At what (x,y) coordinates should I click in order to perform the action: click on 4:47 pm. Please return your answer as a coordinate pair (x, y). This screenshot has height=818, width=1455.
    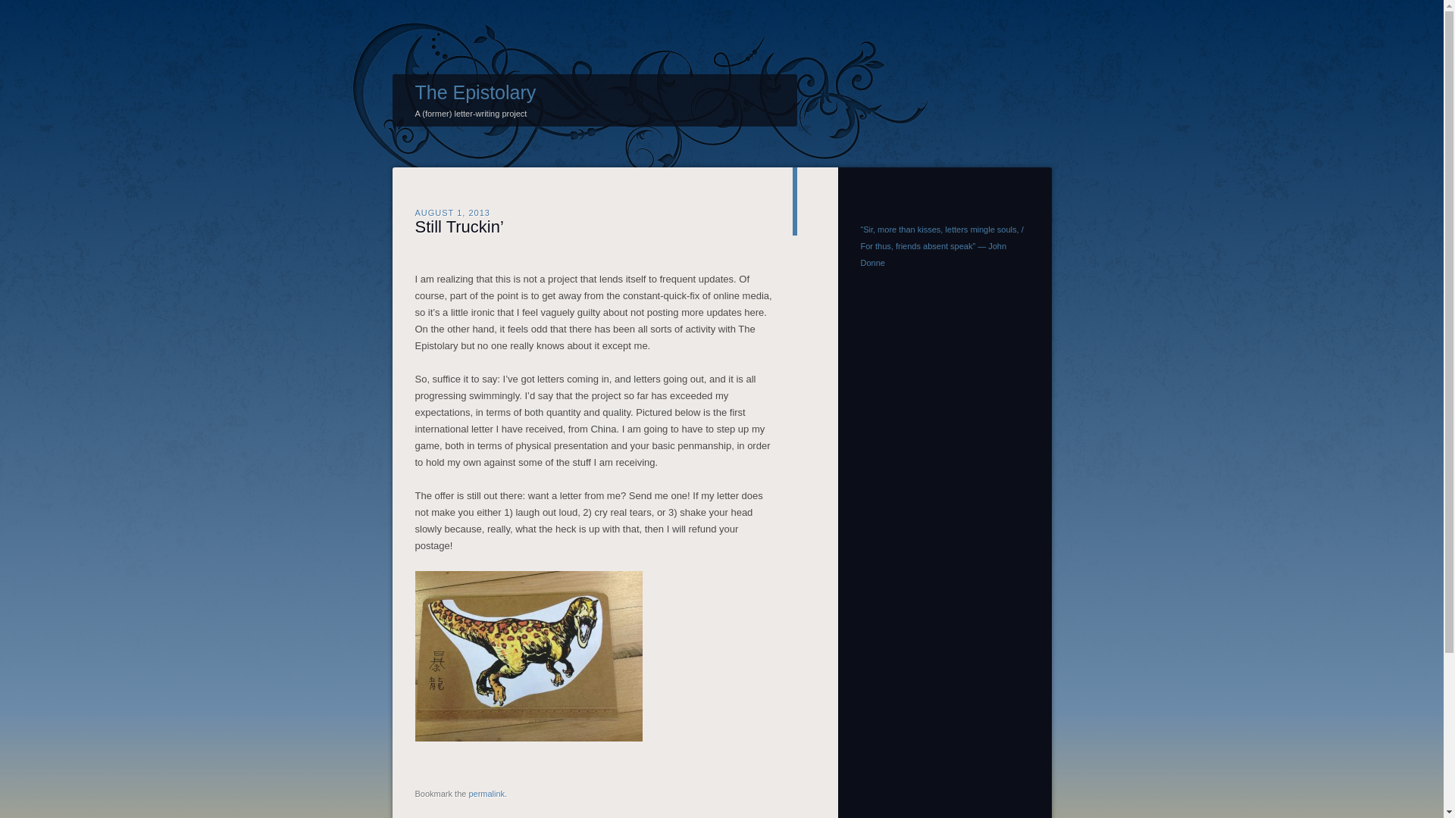
    Looking at the image, I should click on (452, 212).